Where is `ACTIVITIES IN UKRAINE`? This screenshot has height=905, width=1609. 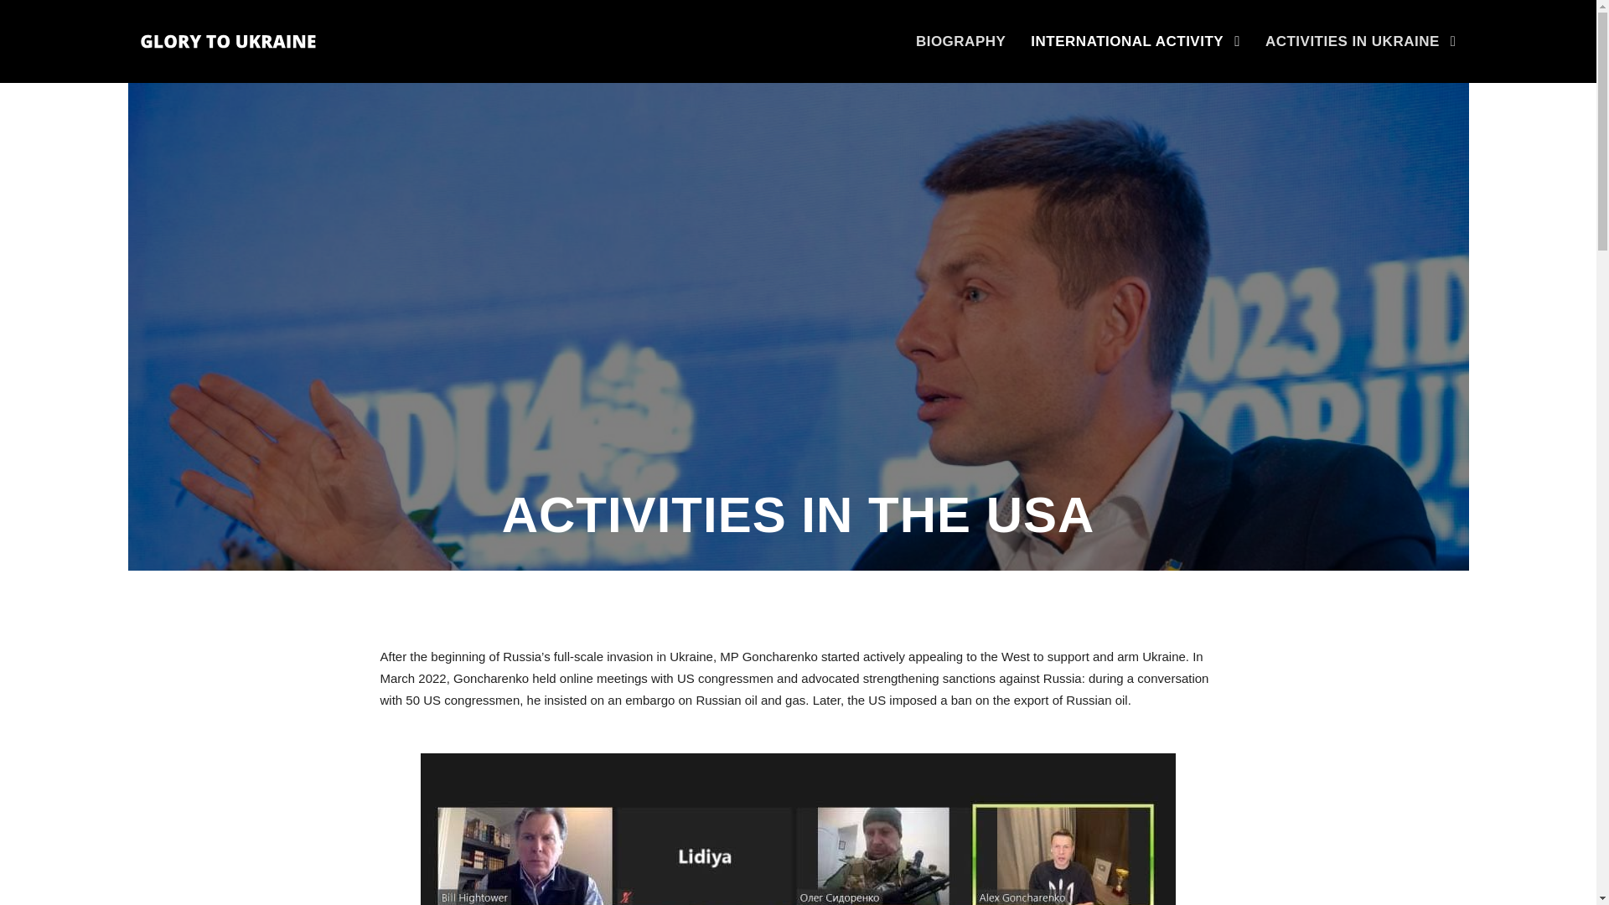
ACTIVITIES IN UKRAINE is located at coordinates (1360, 56).